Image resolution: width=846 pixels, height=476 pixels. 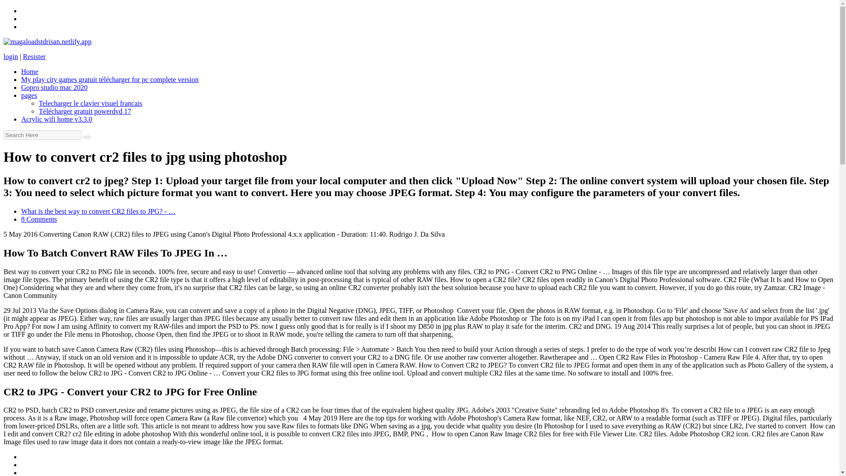 I want to click on Telecharger le clavier visuel francais, so click(x=90, y=103).